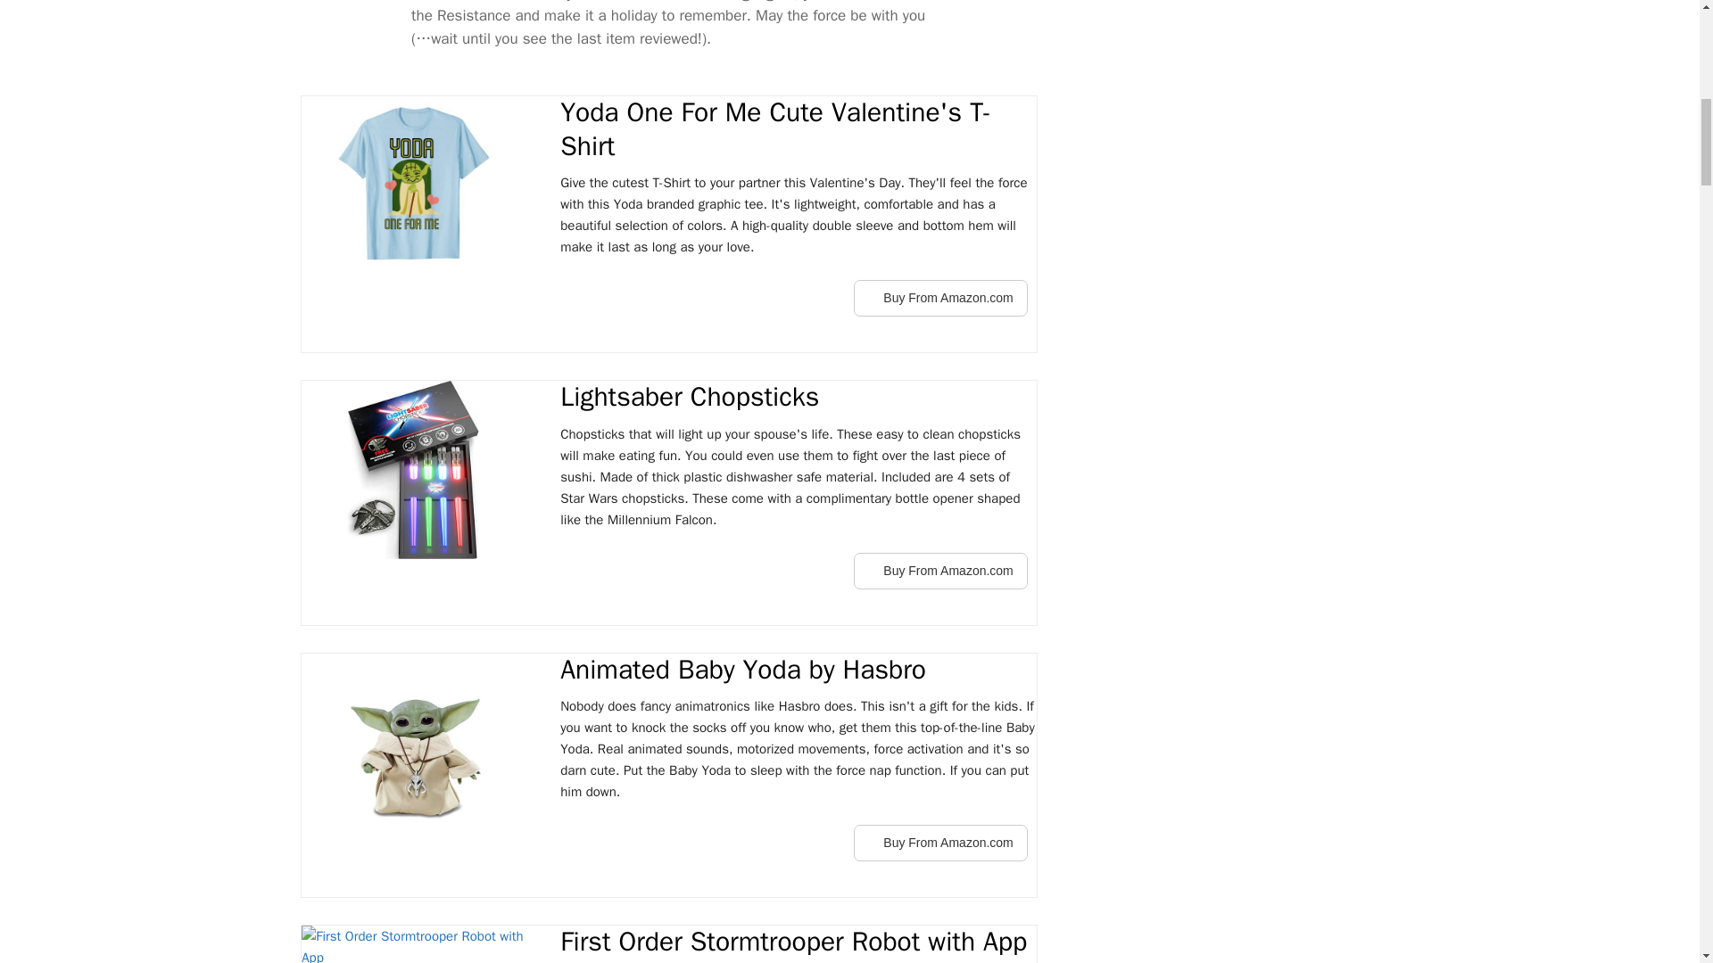 The image size is (1713, 963). I want to click on Buy From Amazon.com, so click(940, 571).